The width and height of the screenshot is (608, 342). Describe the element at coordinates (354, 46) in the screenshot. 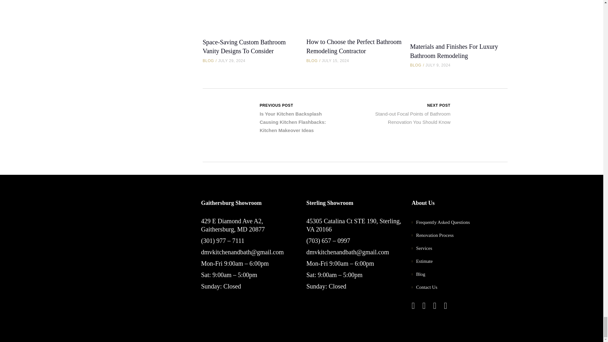

I see `How to Choose the Perfect Bathroom Remodeling Contractor` at that location.